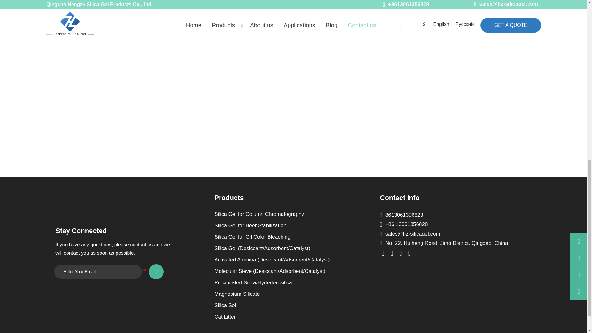  What do you see at coordinates (282, 294) in the screenshot?
I see `Magnesium Silicate` at bounding box center [282, 294].